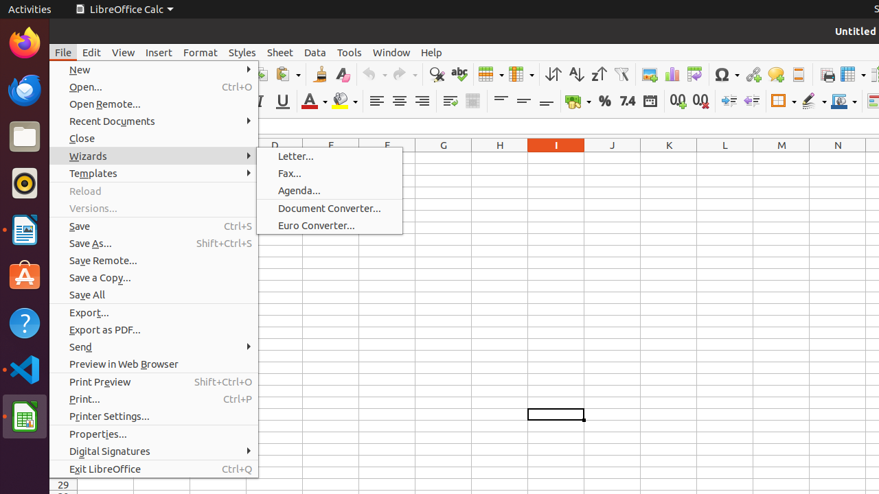 The height and width of the screenshot is (494, 879). Describe the element at coordinates (288, 74) in the screenshot. I see `Paste` at that location.